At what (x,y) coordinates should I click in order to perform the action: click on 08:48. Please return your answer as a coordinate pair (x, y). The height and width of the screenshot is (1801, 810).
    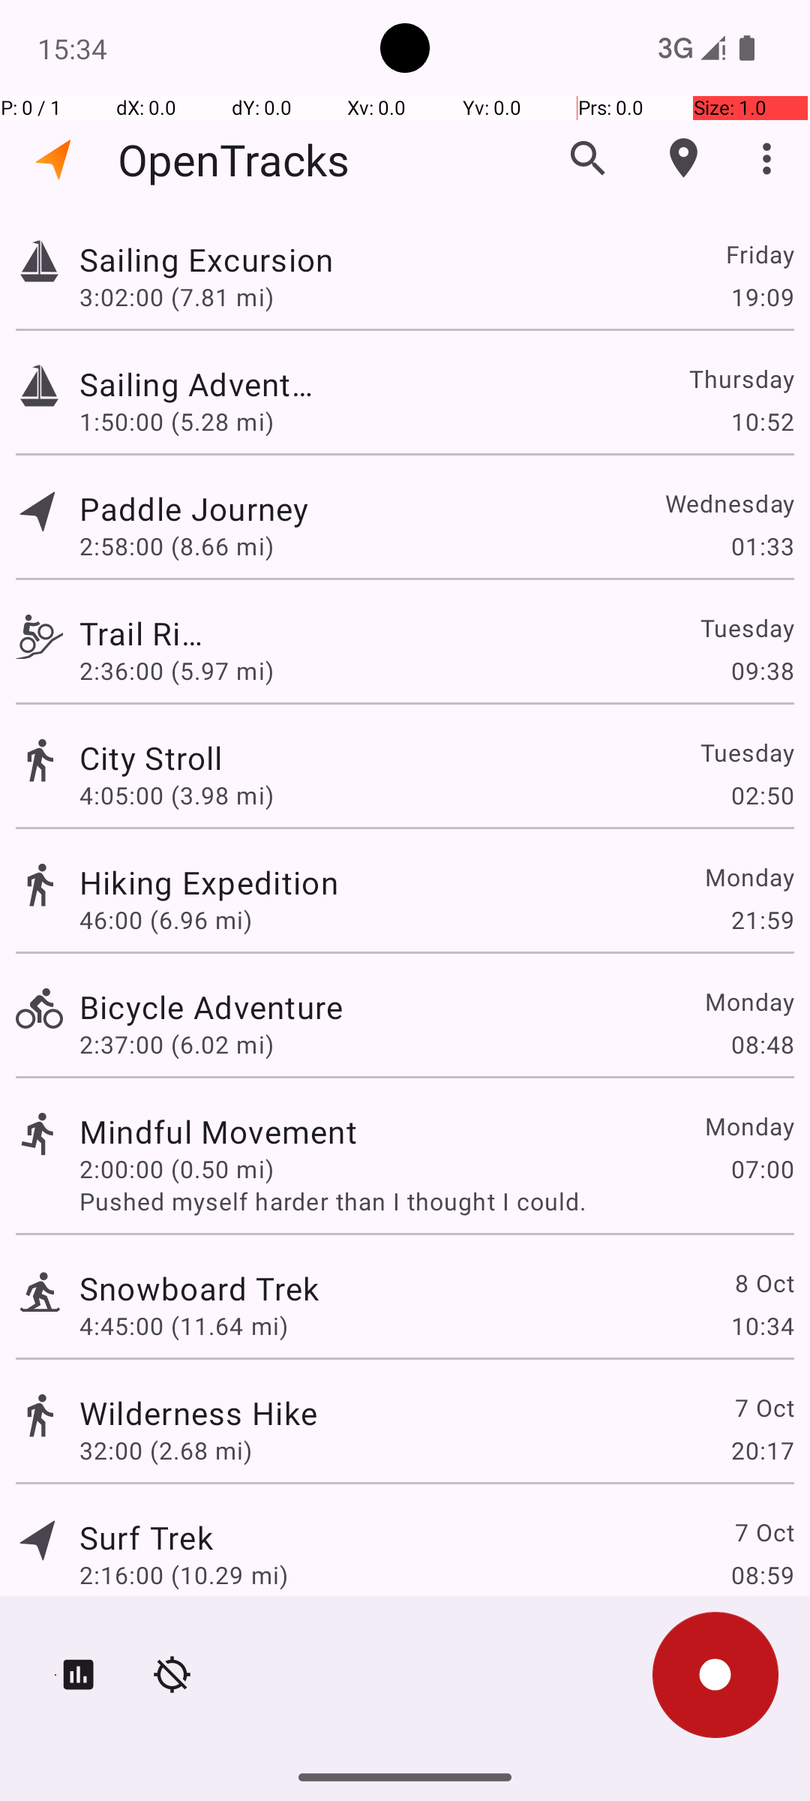
    Looking at the image, I should click on (762, 1045).